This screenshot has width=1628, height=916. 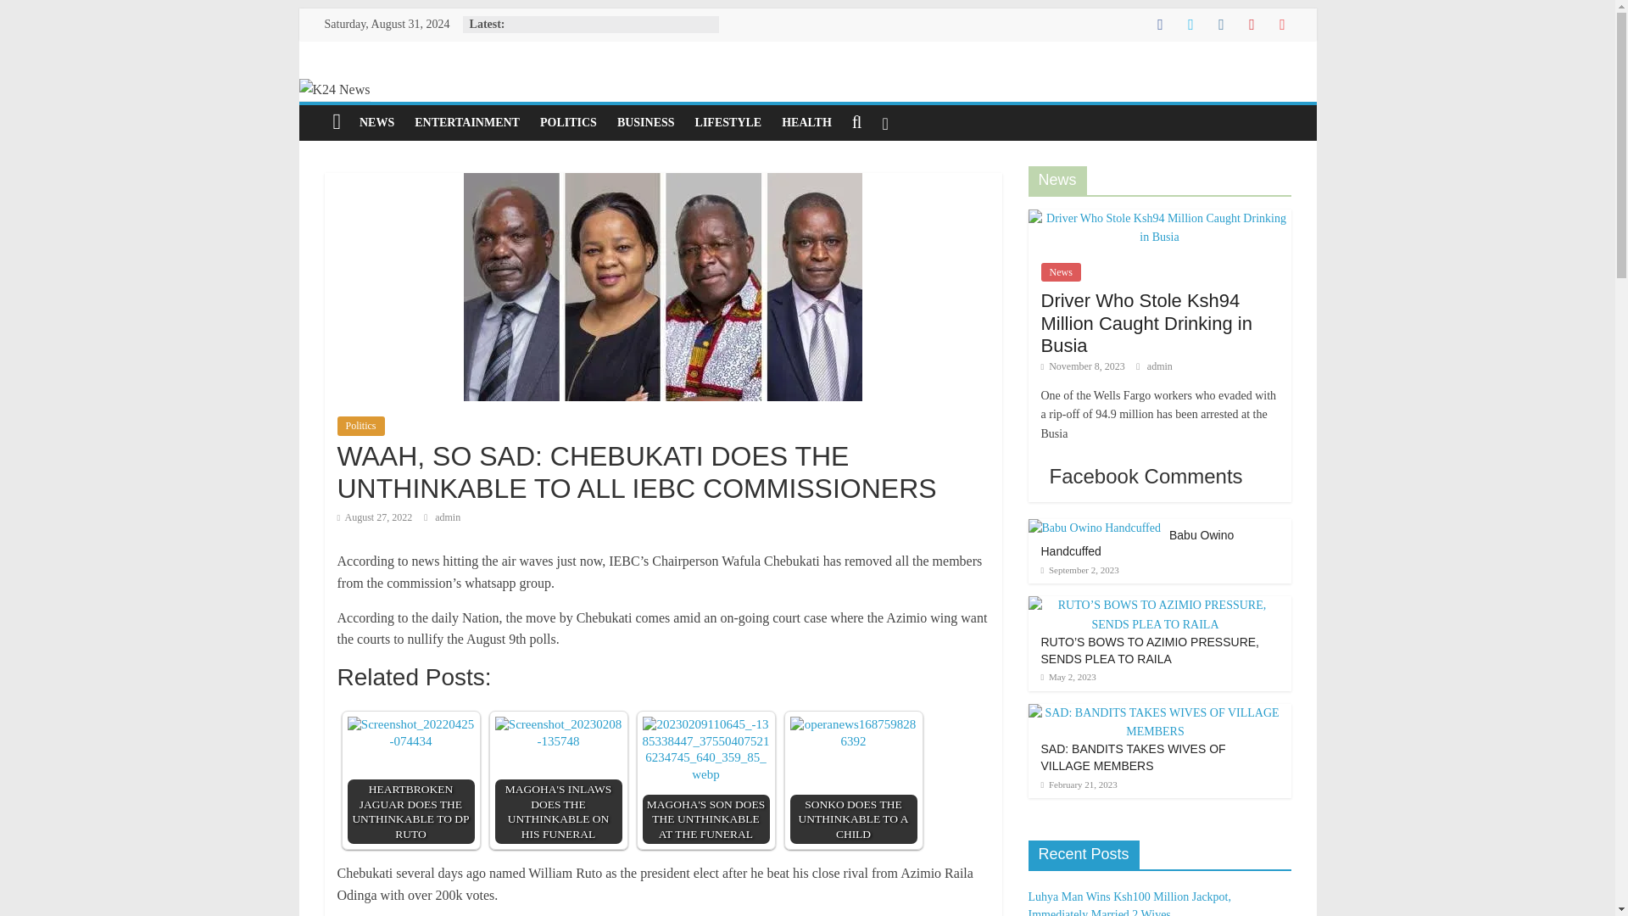 What do you see at coordinates (806, 123) in the screenshot?
I see `HEALTH` at bounding box center [806, 123].